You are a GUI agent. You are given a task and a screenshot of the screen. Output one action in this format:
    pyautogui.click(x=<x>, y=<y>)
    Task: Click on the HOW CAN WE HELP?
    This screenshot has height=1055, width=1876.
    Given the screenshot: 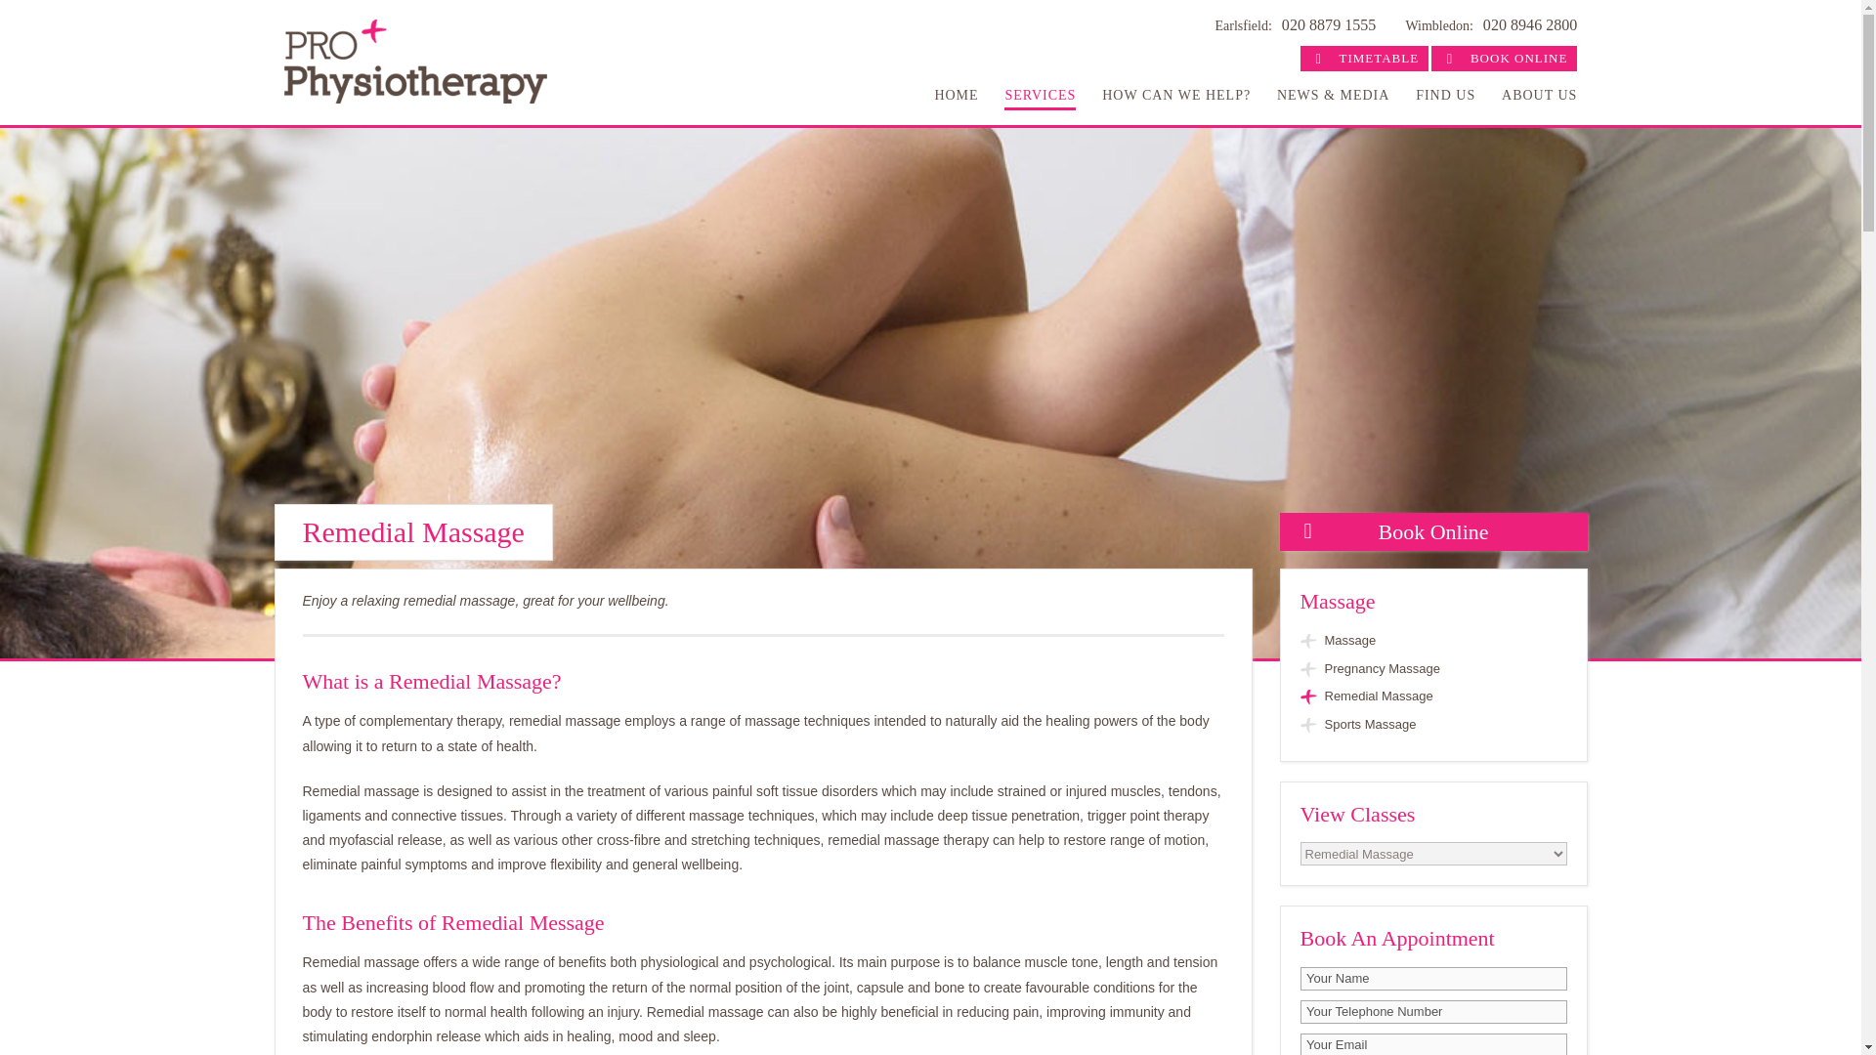 What is the action you would take?
    pyautogui.click(x=1176, y=96)
    